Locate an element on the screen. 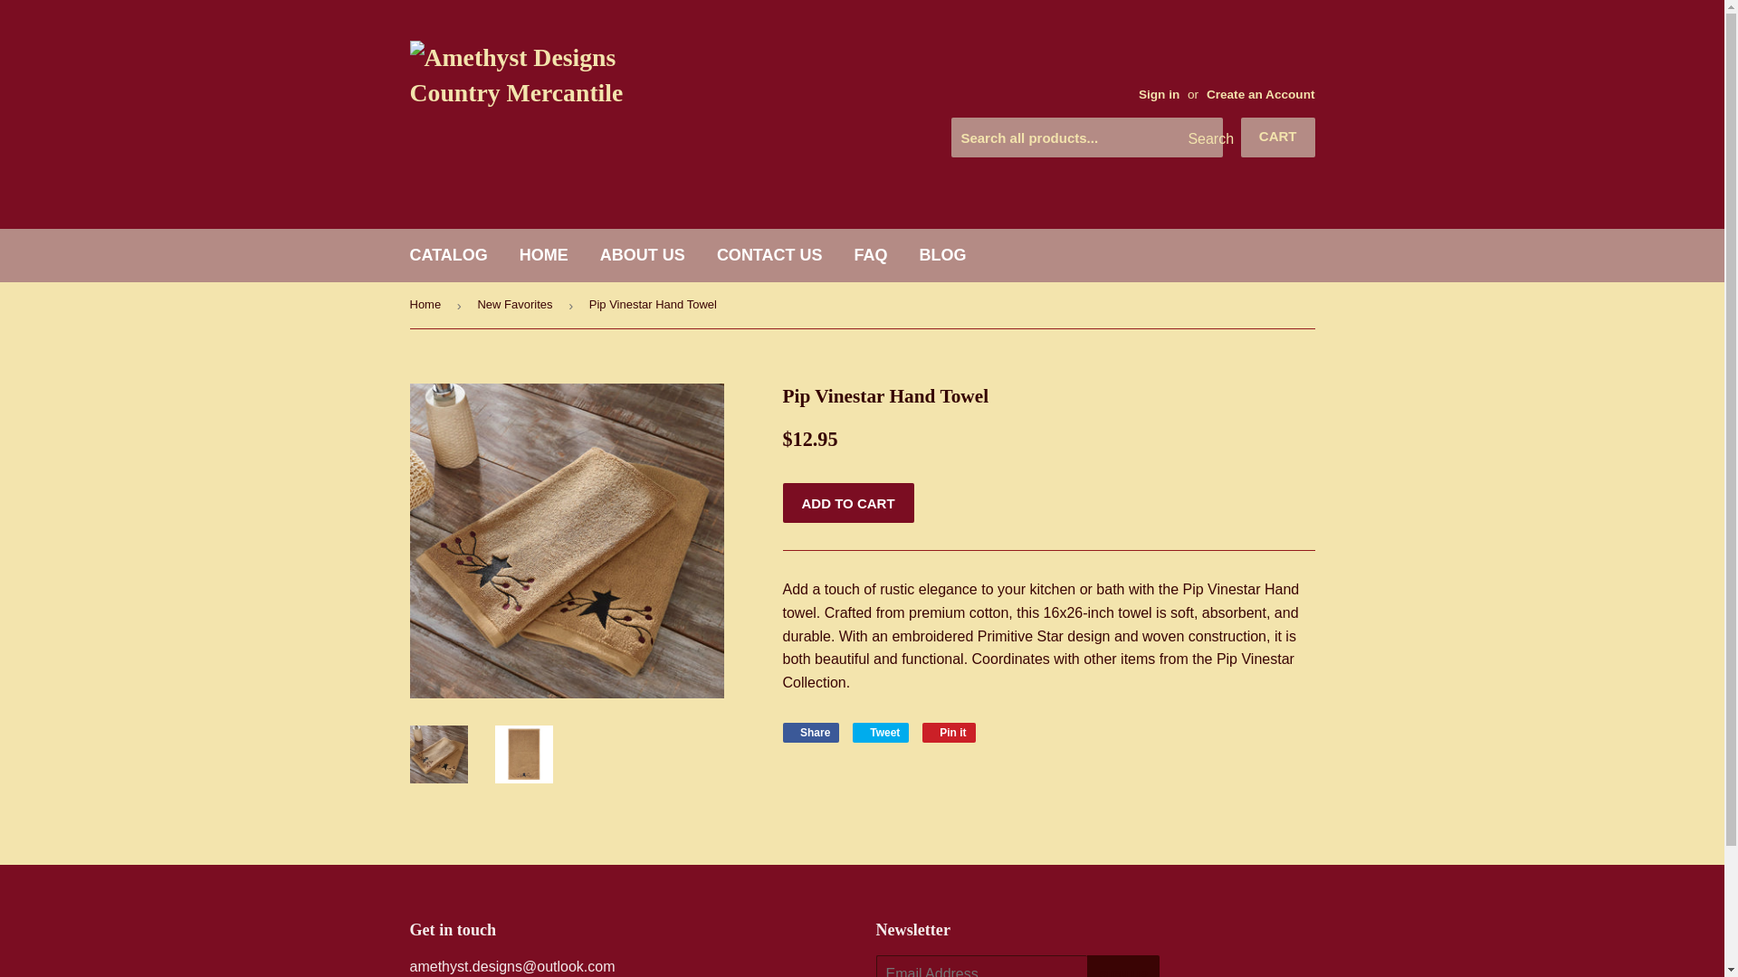 The image size is (1738, 977). Share on Facebook is located at coordinates (449, 255).